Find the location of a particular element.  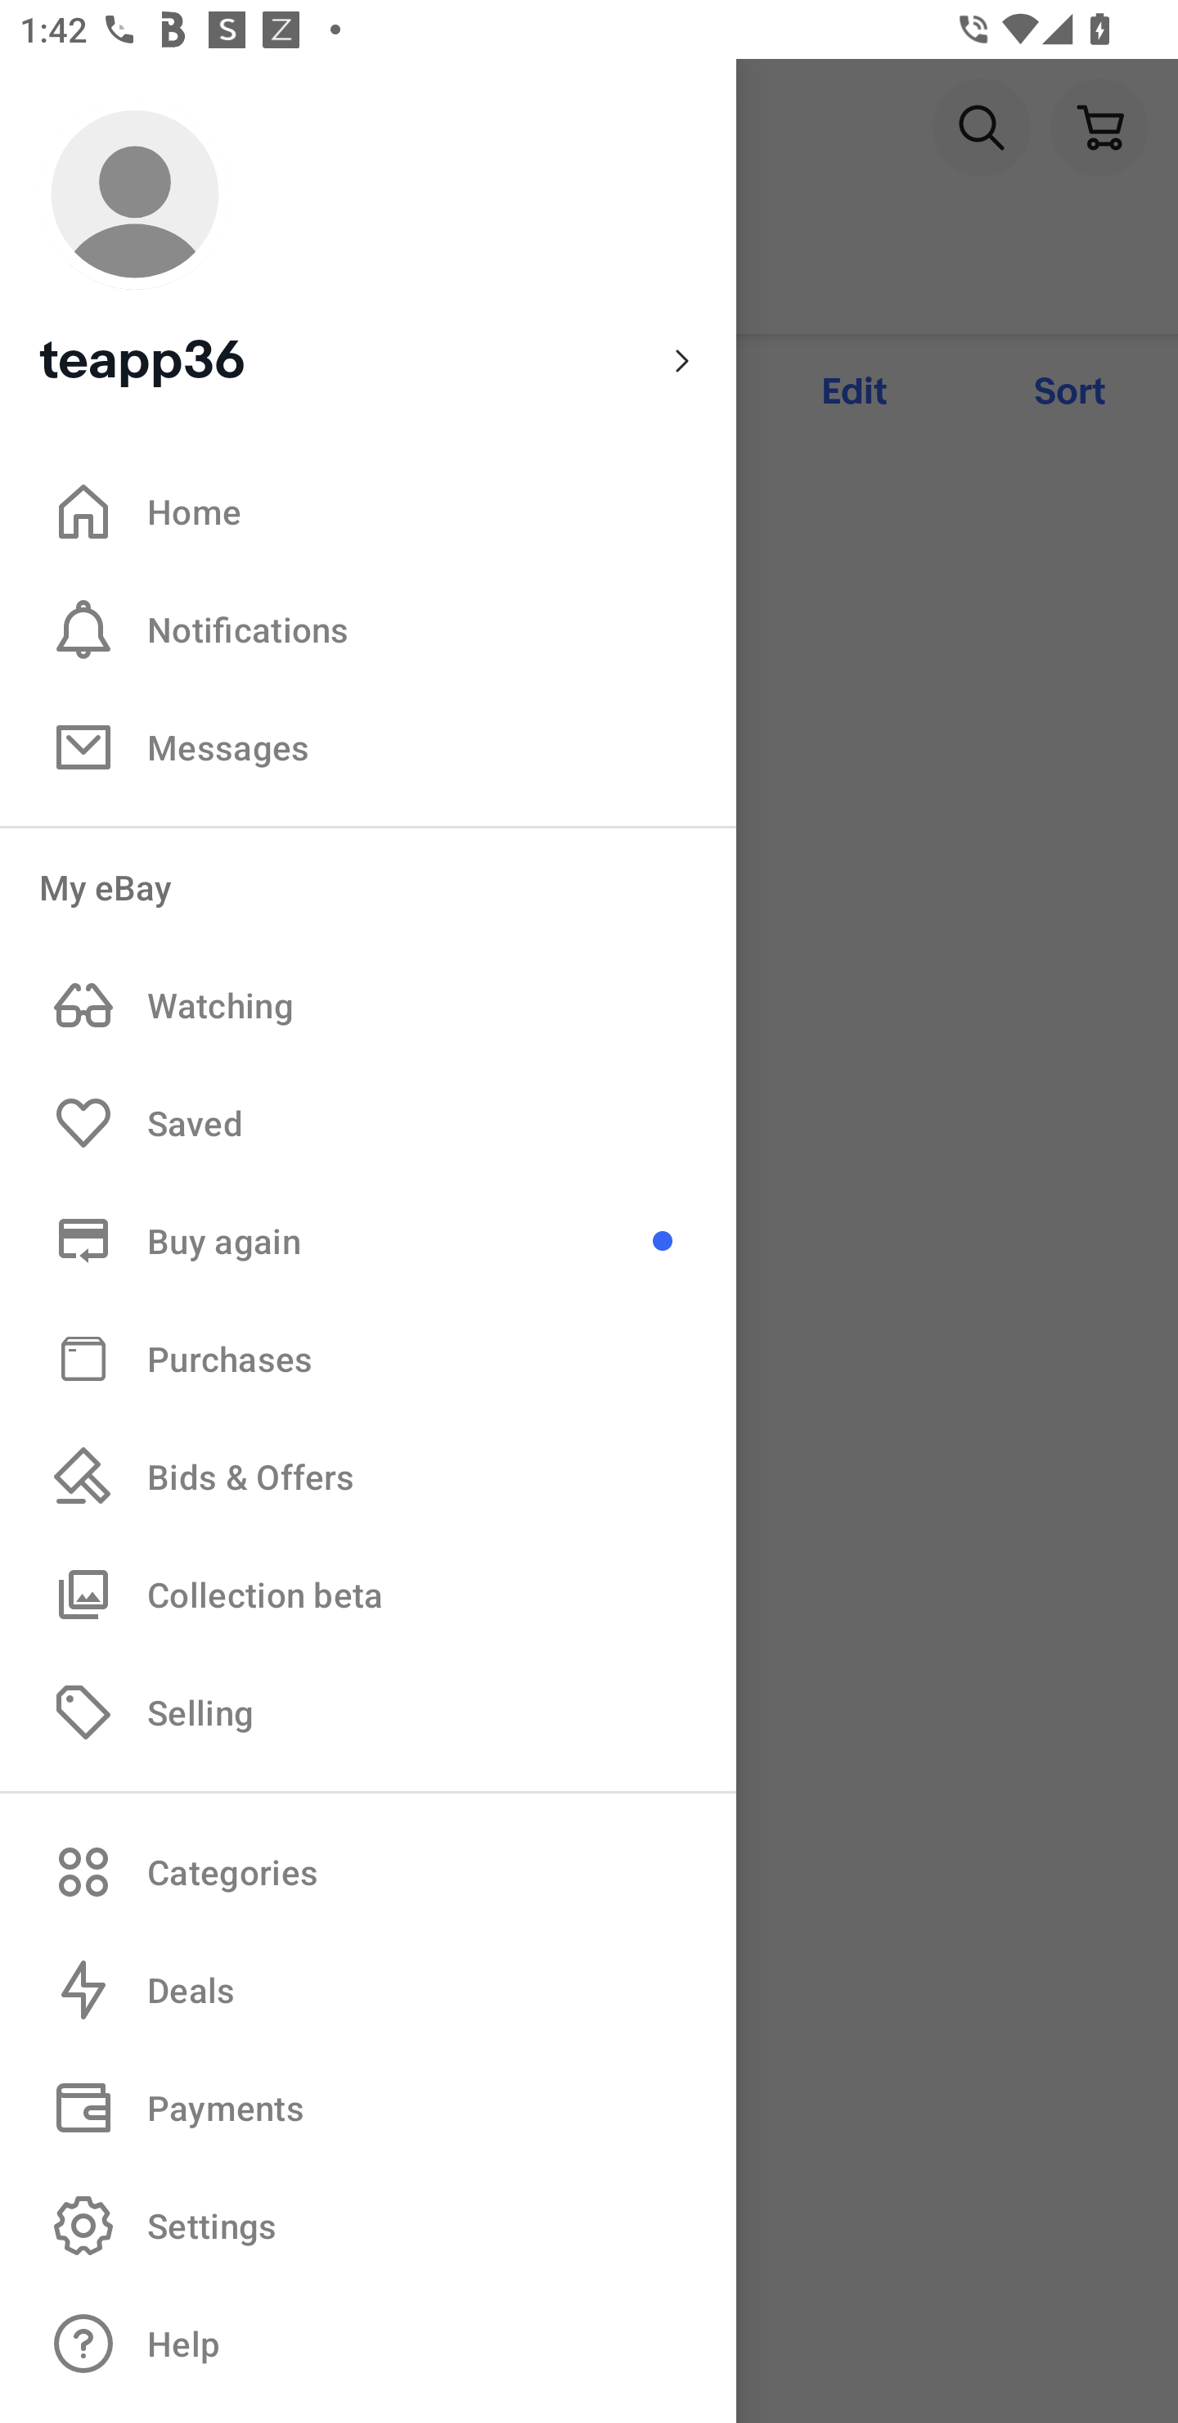

Categories is located at coordinates (368, 1871).